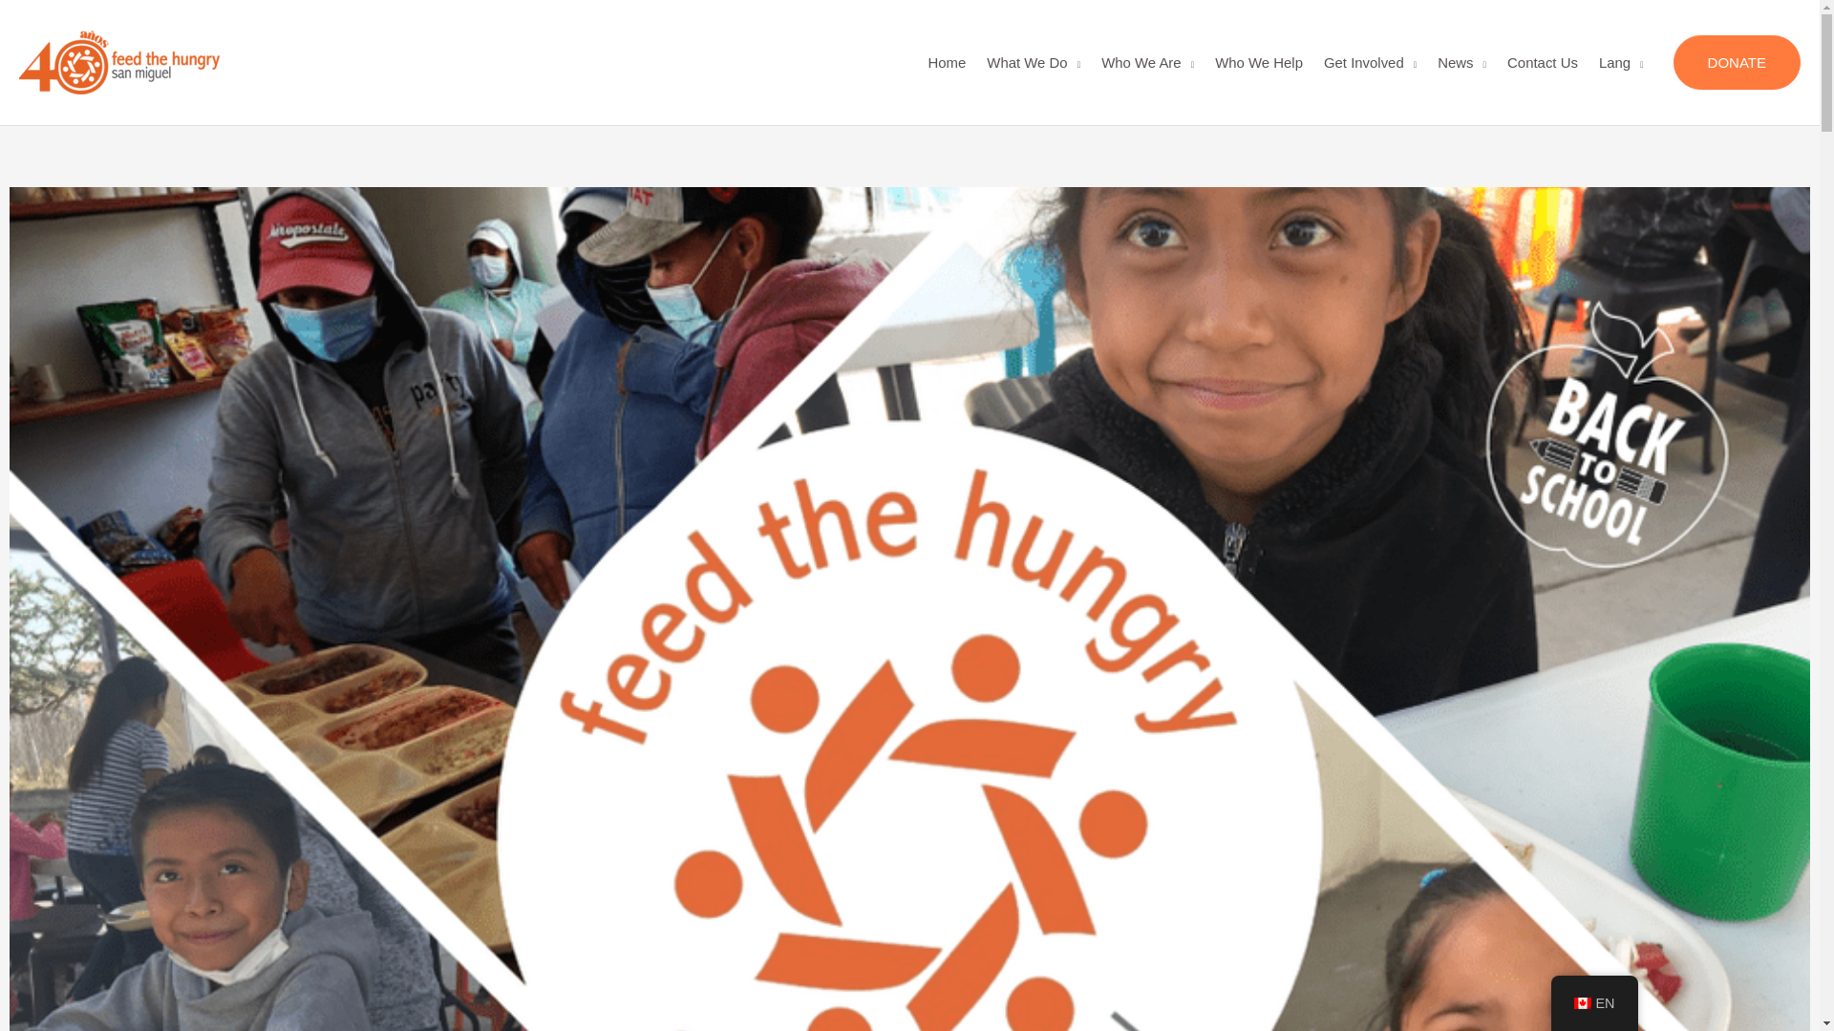  What do you see at coordinates (1370, 62) in the screenshot?
I see `Get Involved` at bounding box center [1370, 62].